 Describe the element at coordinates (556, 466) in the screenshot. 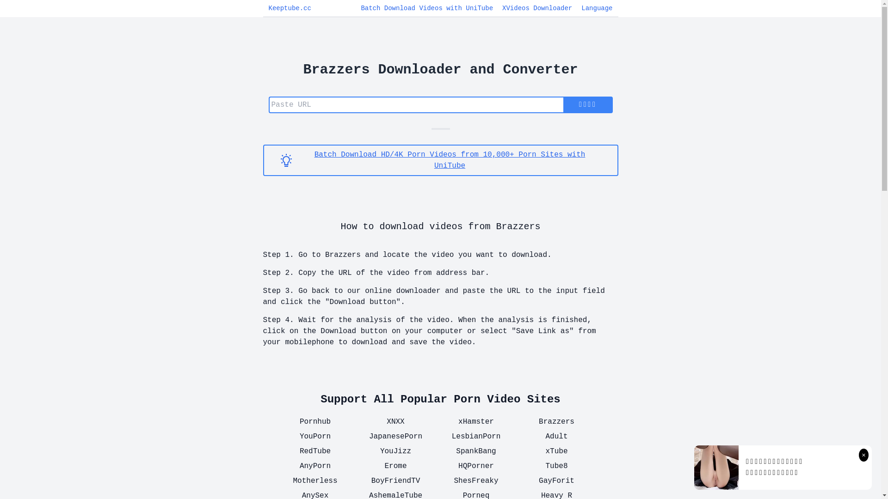

I see `Tube8` at that location.